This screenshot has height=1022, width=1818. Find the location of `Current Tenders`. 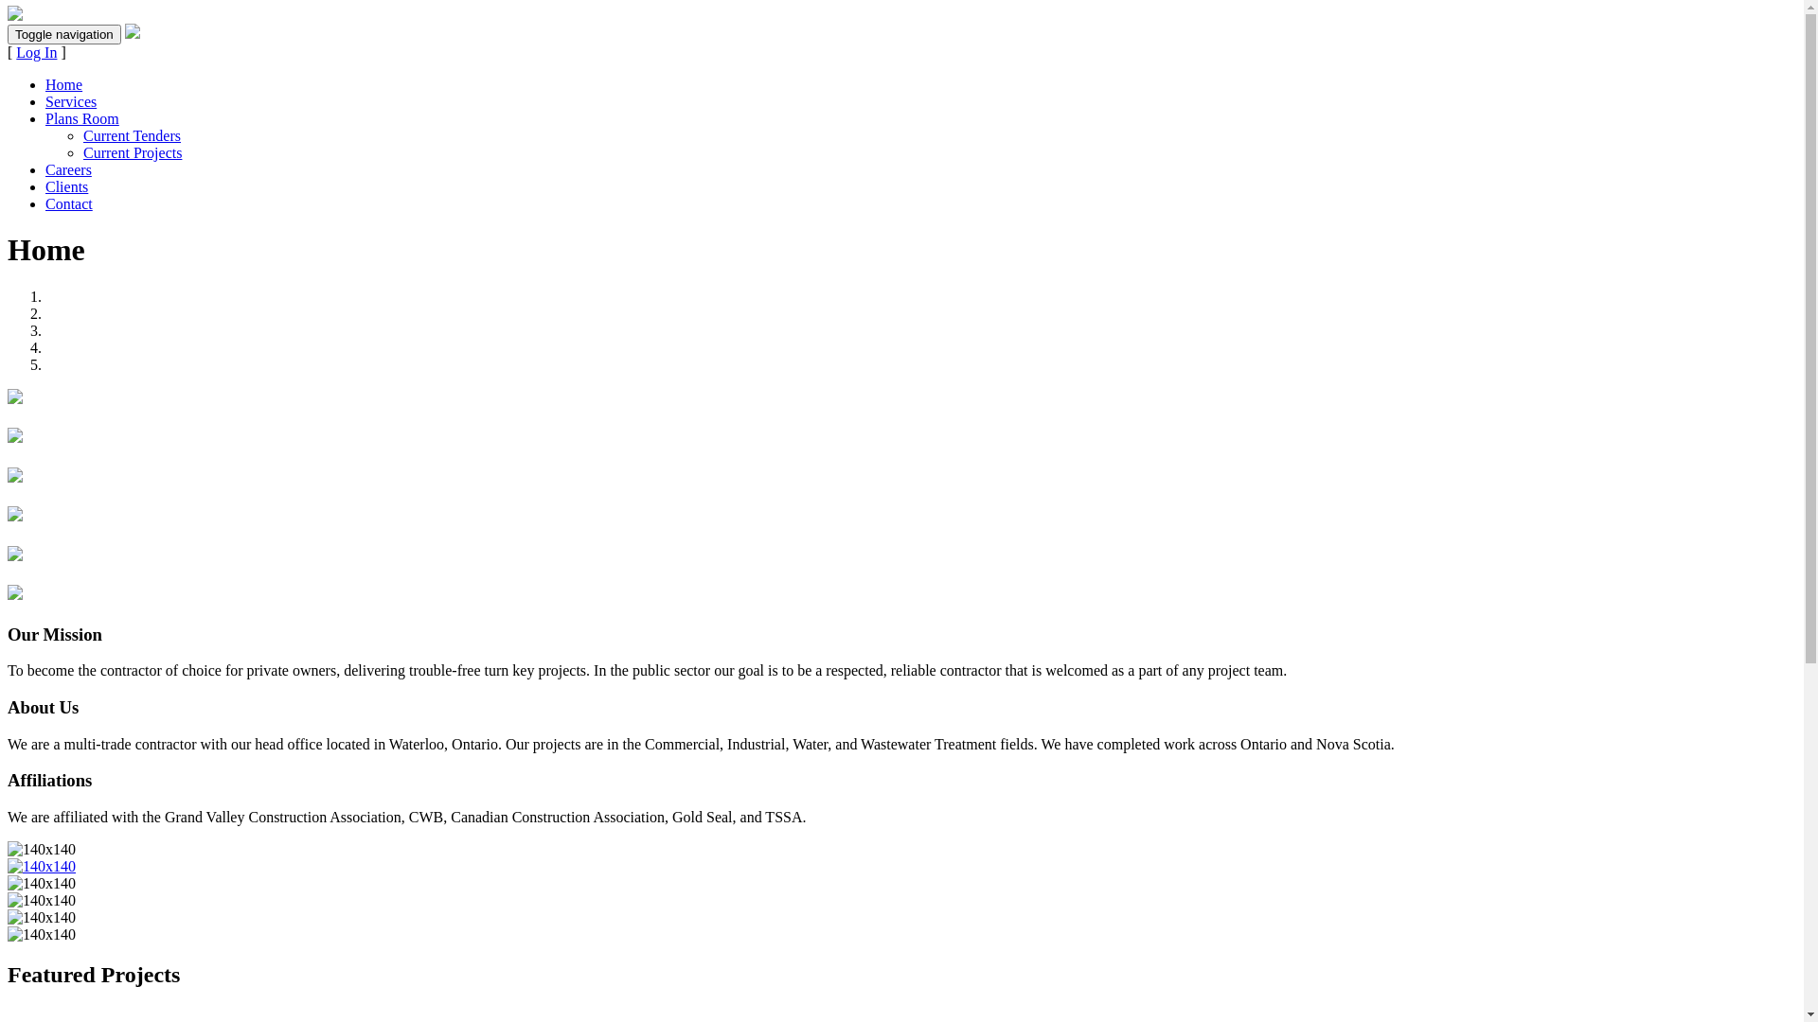

Current Tenders is located at coordinates (133, 136).